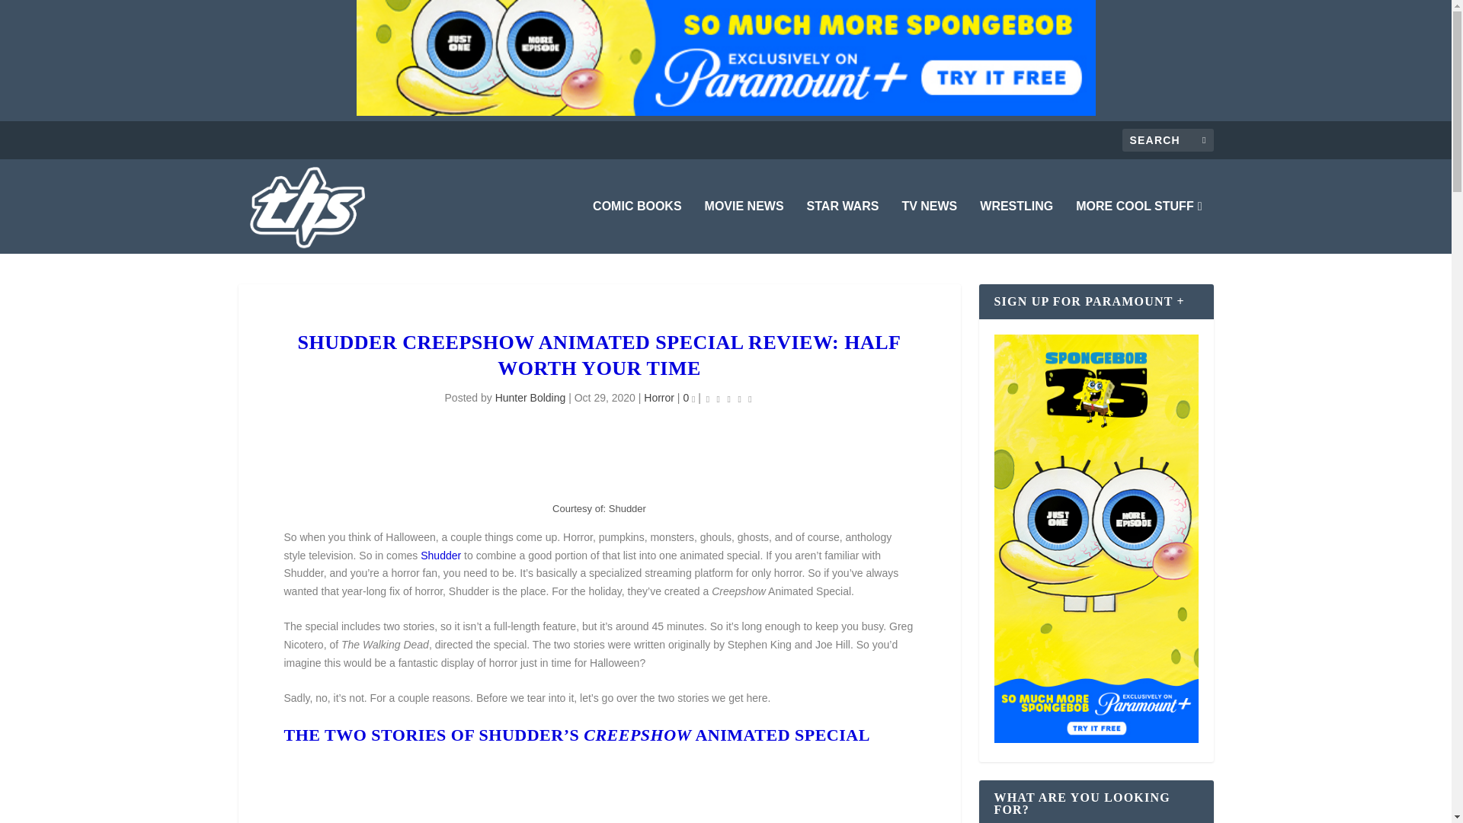  What do you see at coordinates (843, 227) in the screenshot?
I see `STAR WARS` at bounding box center [843, 227].